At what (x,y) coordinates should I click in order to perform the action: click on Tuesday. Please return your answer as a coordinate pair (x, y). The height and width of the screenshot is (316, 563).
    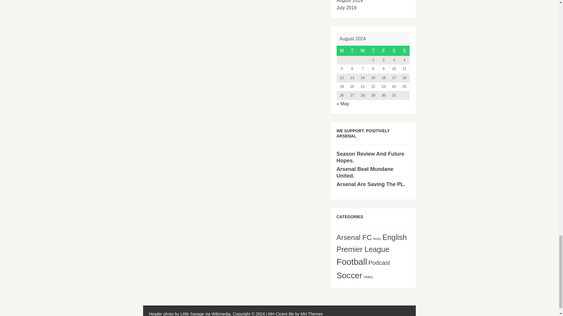
    Looking at the image, I should click on (352, 51).